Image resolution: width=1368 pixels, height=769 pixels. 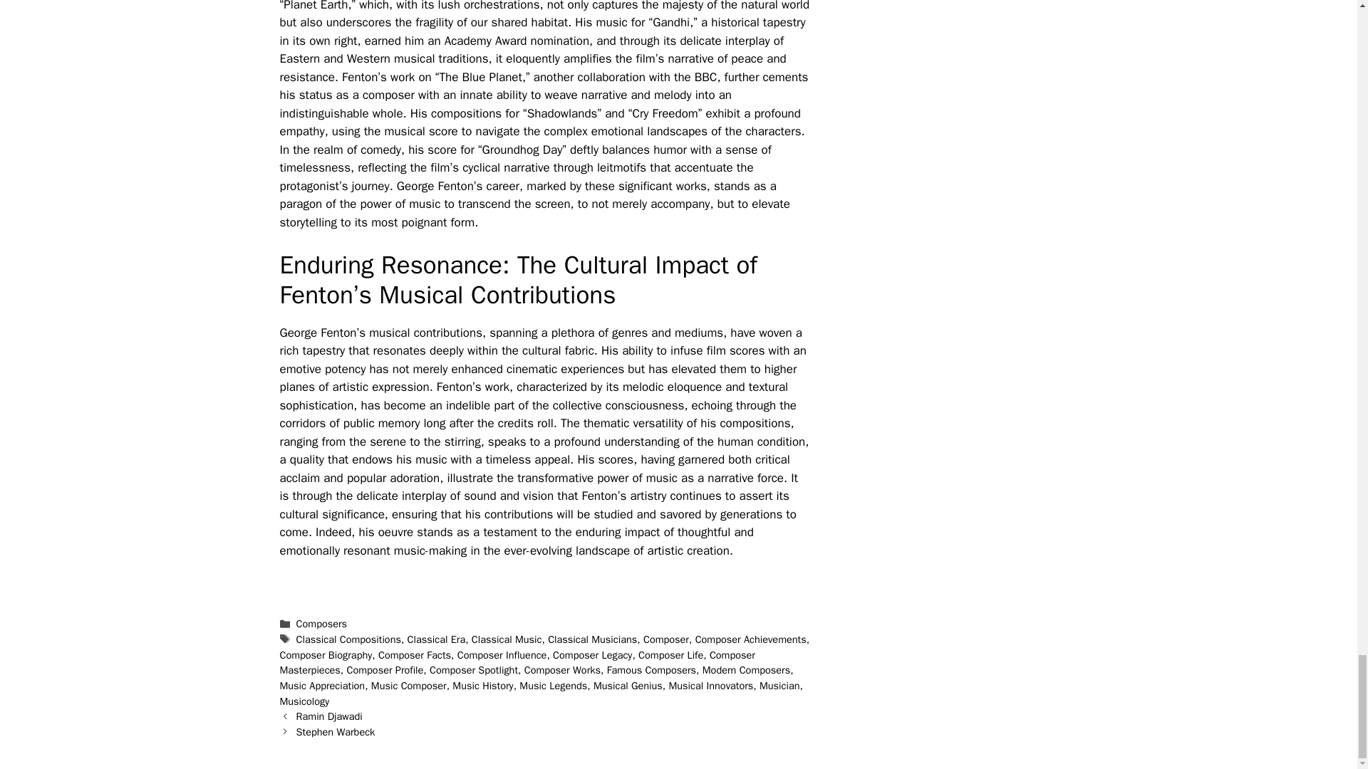 I want to click on Classical Music, so click(x=507, y=639).